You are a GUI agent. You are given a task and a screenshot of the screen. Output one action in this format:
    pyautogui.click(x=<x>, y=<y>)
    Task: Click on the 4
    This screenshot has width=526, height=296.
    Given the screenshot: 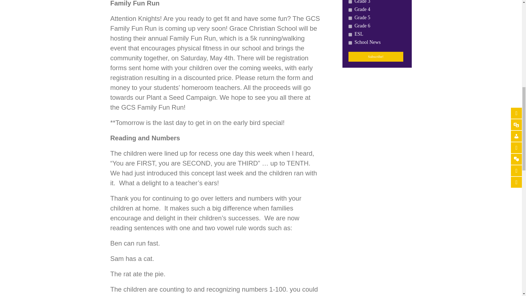 What is the action you would take?
    pyautogui.click(x=350, y=2)
    